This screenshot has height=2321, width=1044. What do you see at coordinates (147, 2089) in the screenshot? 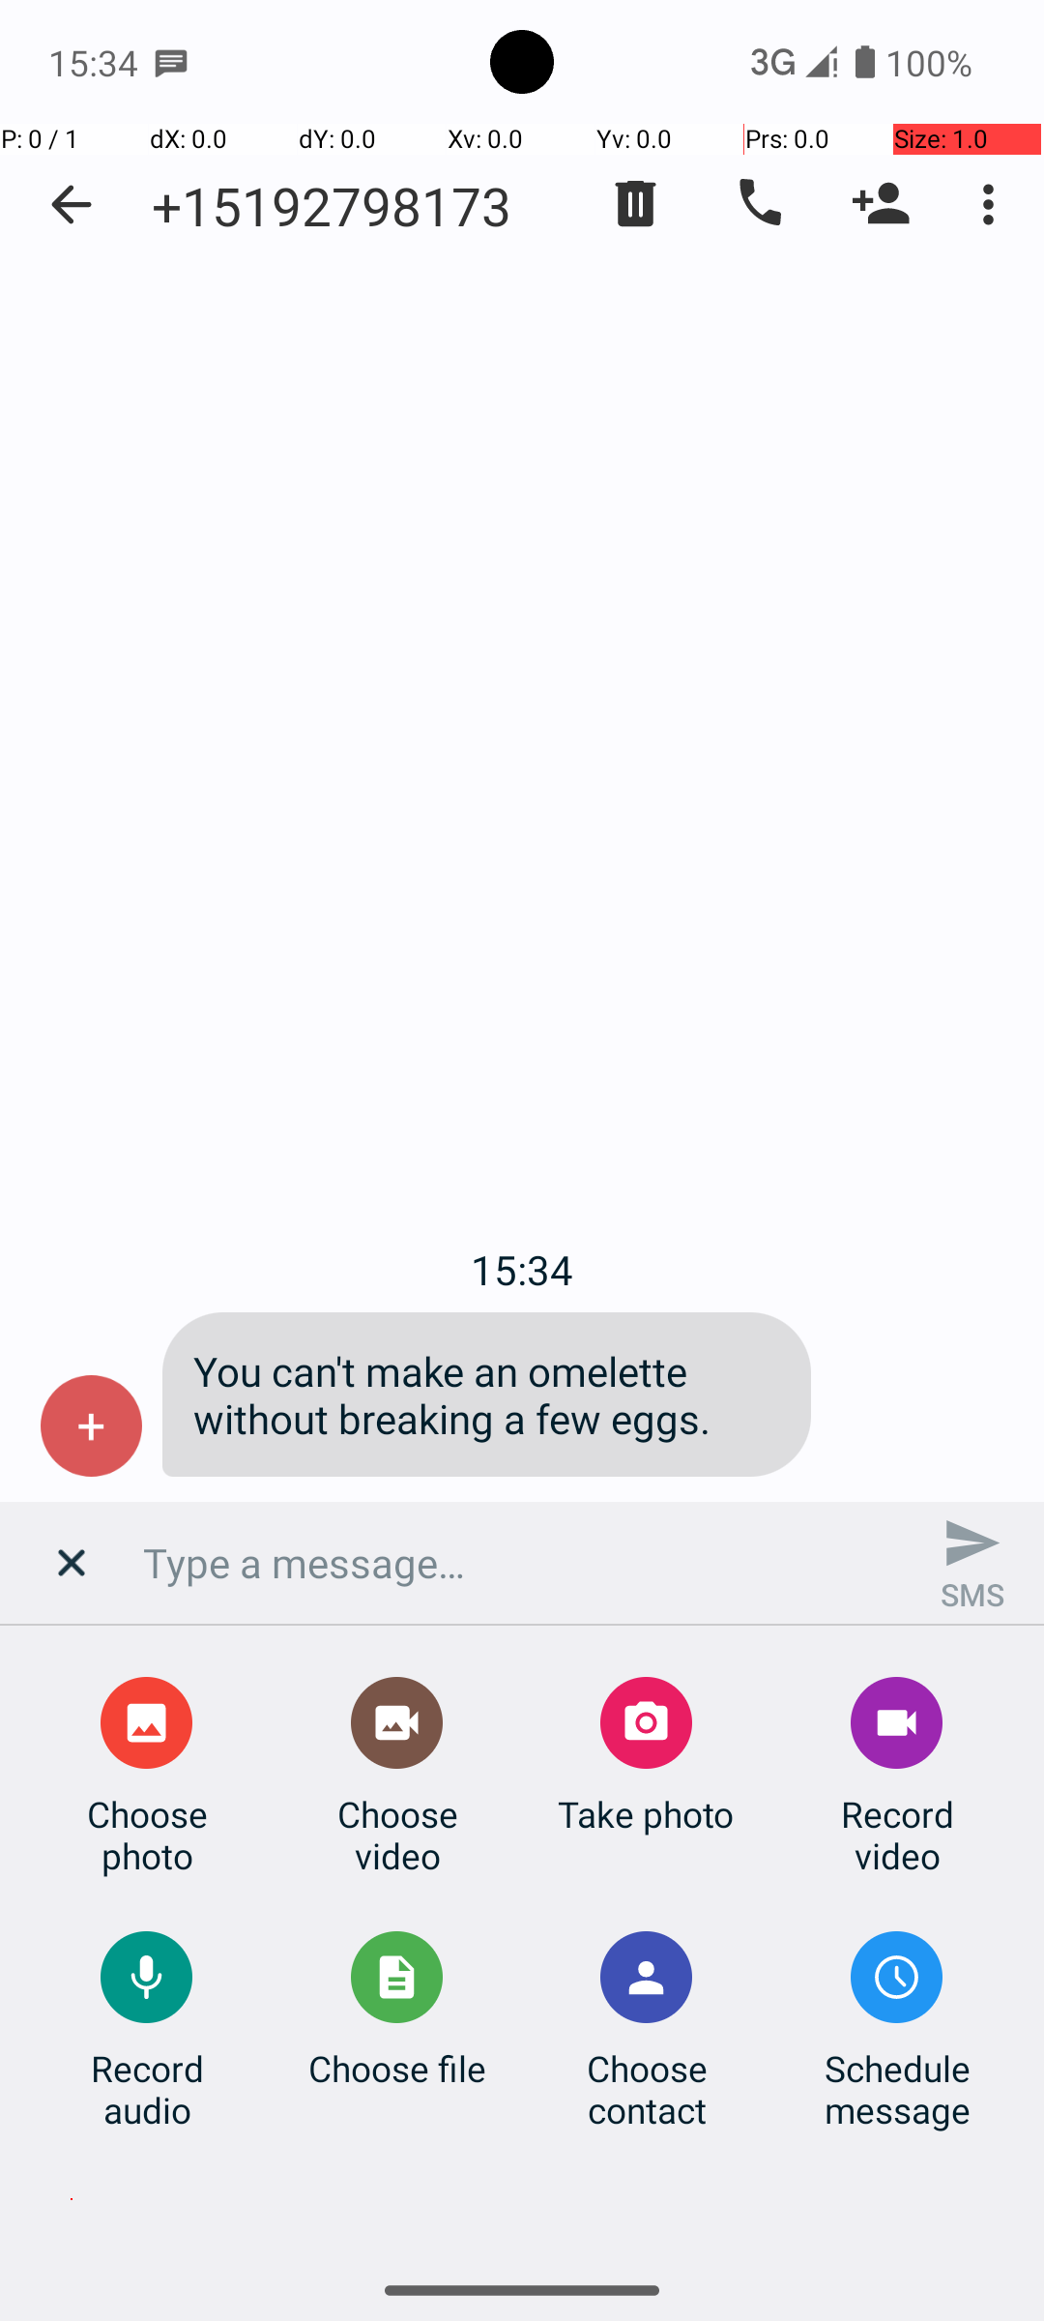
I see `Record audio` at bounding box center [147, 2089].